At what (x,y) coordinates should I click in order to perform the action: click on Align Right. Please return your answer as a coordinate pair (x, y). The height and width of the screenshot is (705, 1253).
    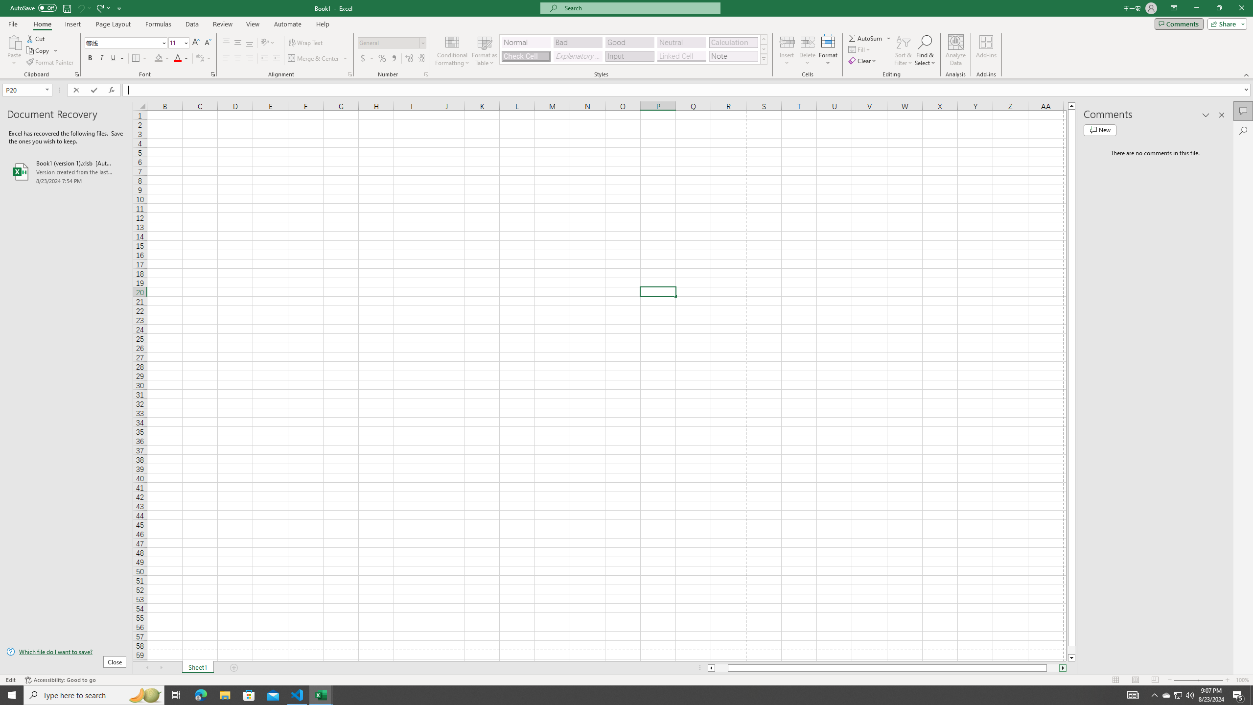
    Looking at the image, I should click on (250, 59).